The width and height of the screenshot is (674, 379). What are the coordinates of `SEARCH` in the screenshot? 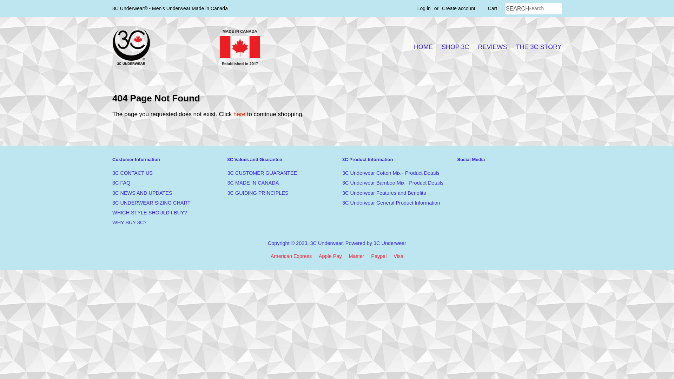 It's located at (517, 9).